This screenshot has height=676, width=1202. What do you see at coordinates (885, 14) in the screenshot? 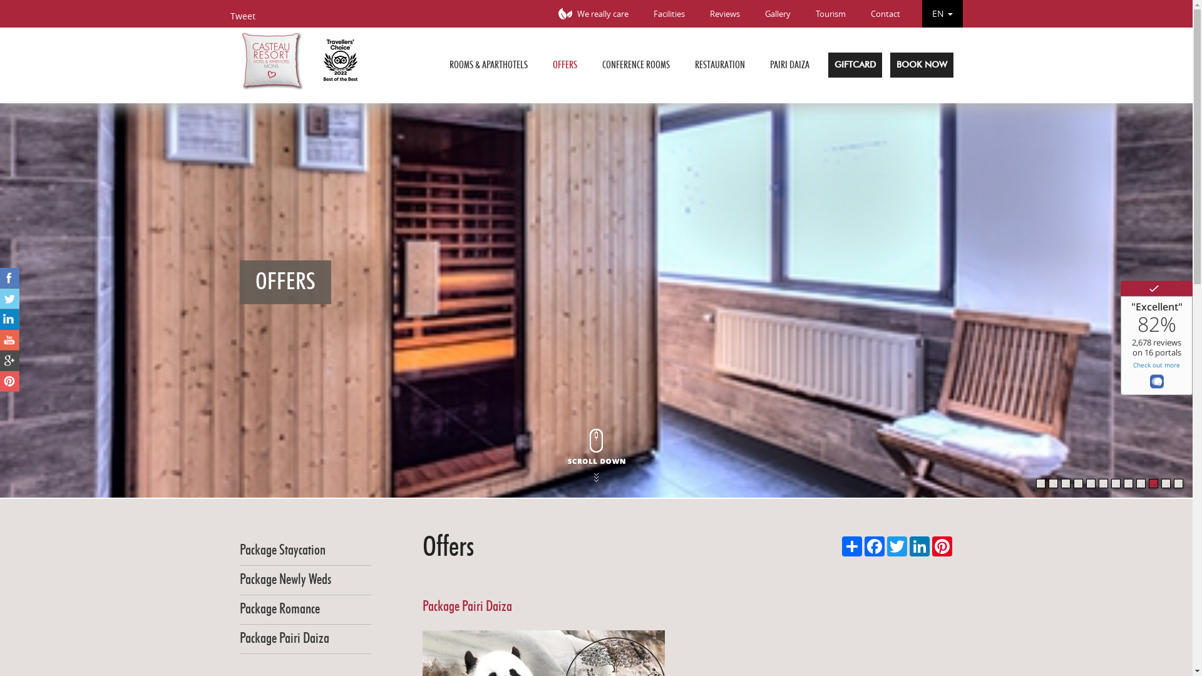
I see `Contact` at bounding box center [885, 14].